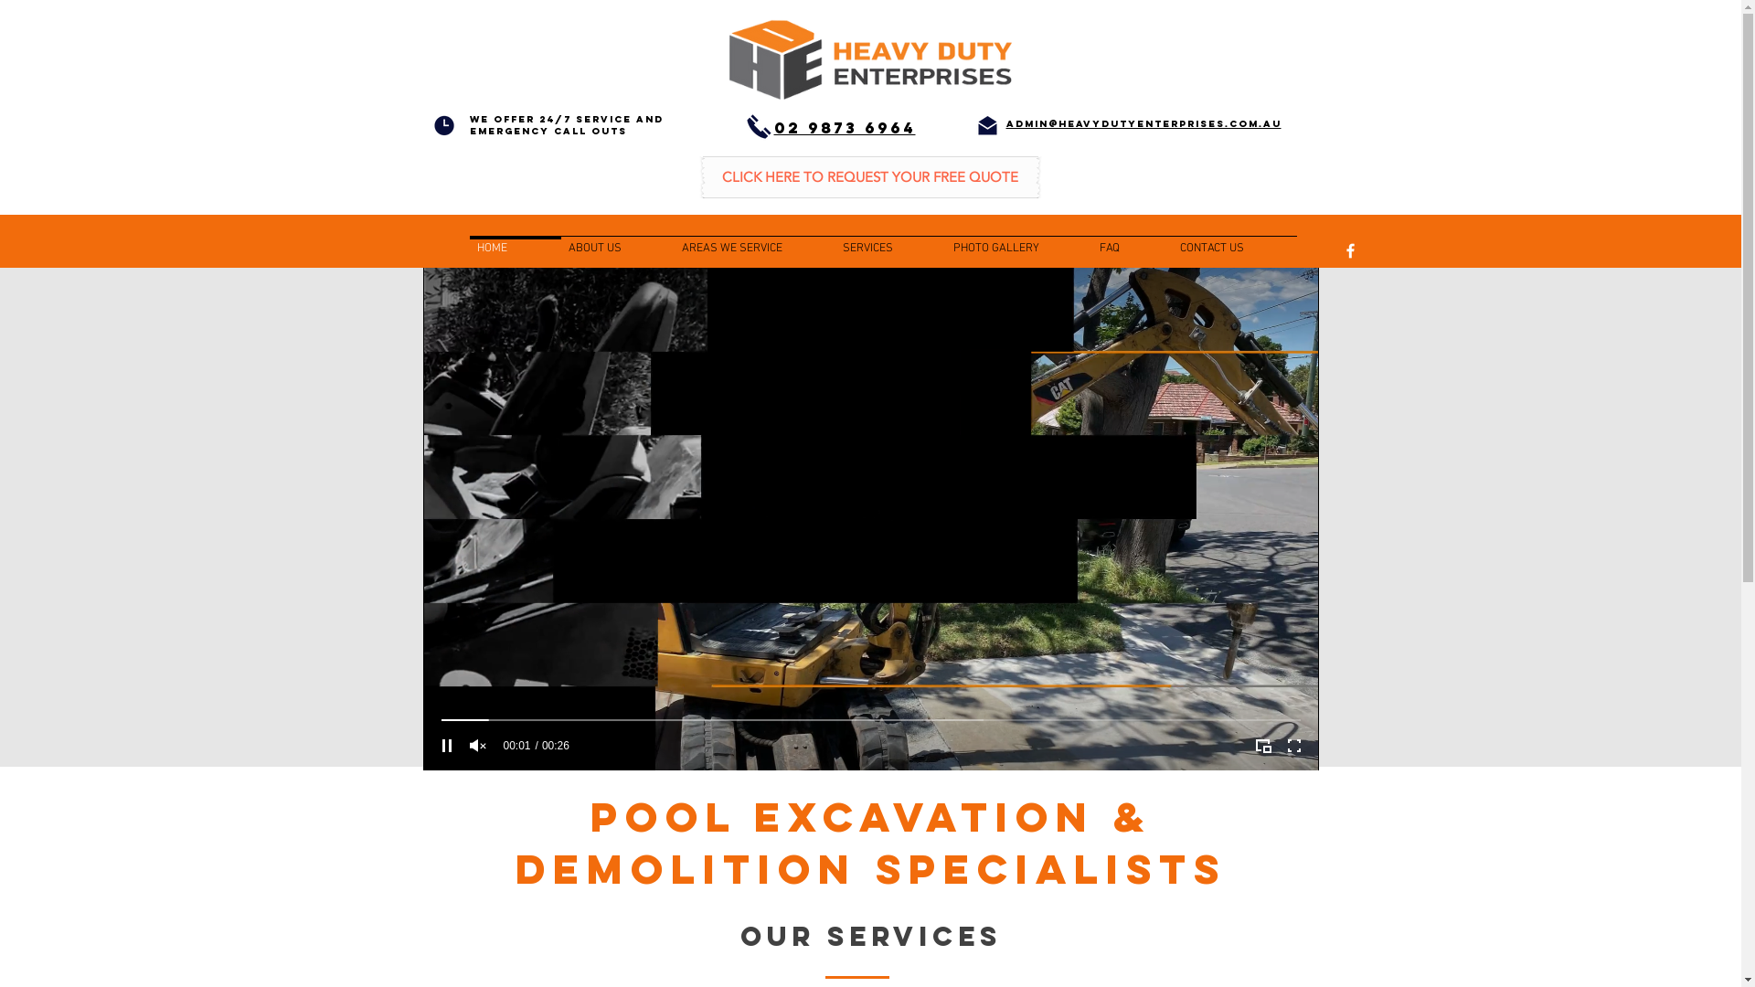  What do you see at coordinates (890, 241) in the screenshot?
I see `SERVICES` at bounding box center [890, 241].